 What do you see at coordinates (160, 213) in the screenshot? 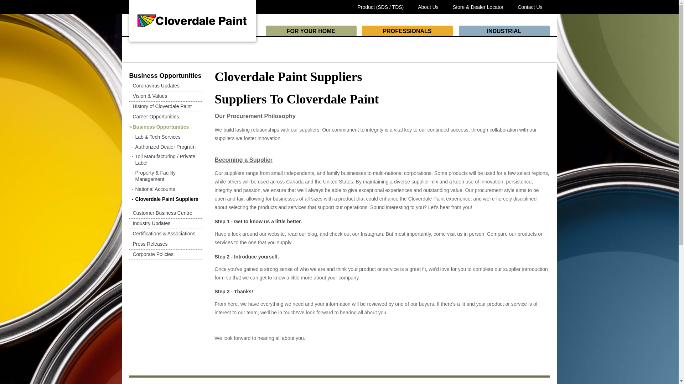
I see `Customer Business Centre` at bounding box center [160, 213].